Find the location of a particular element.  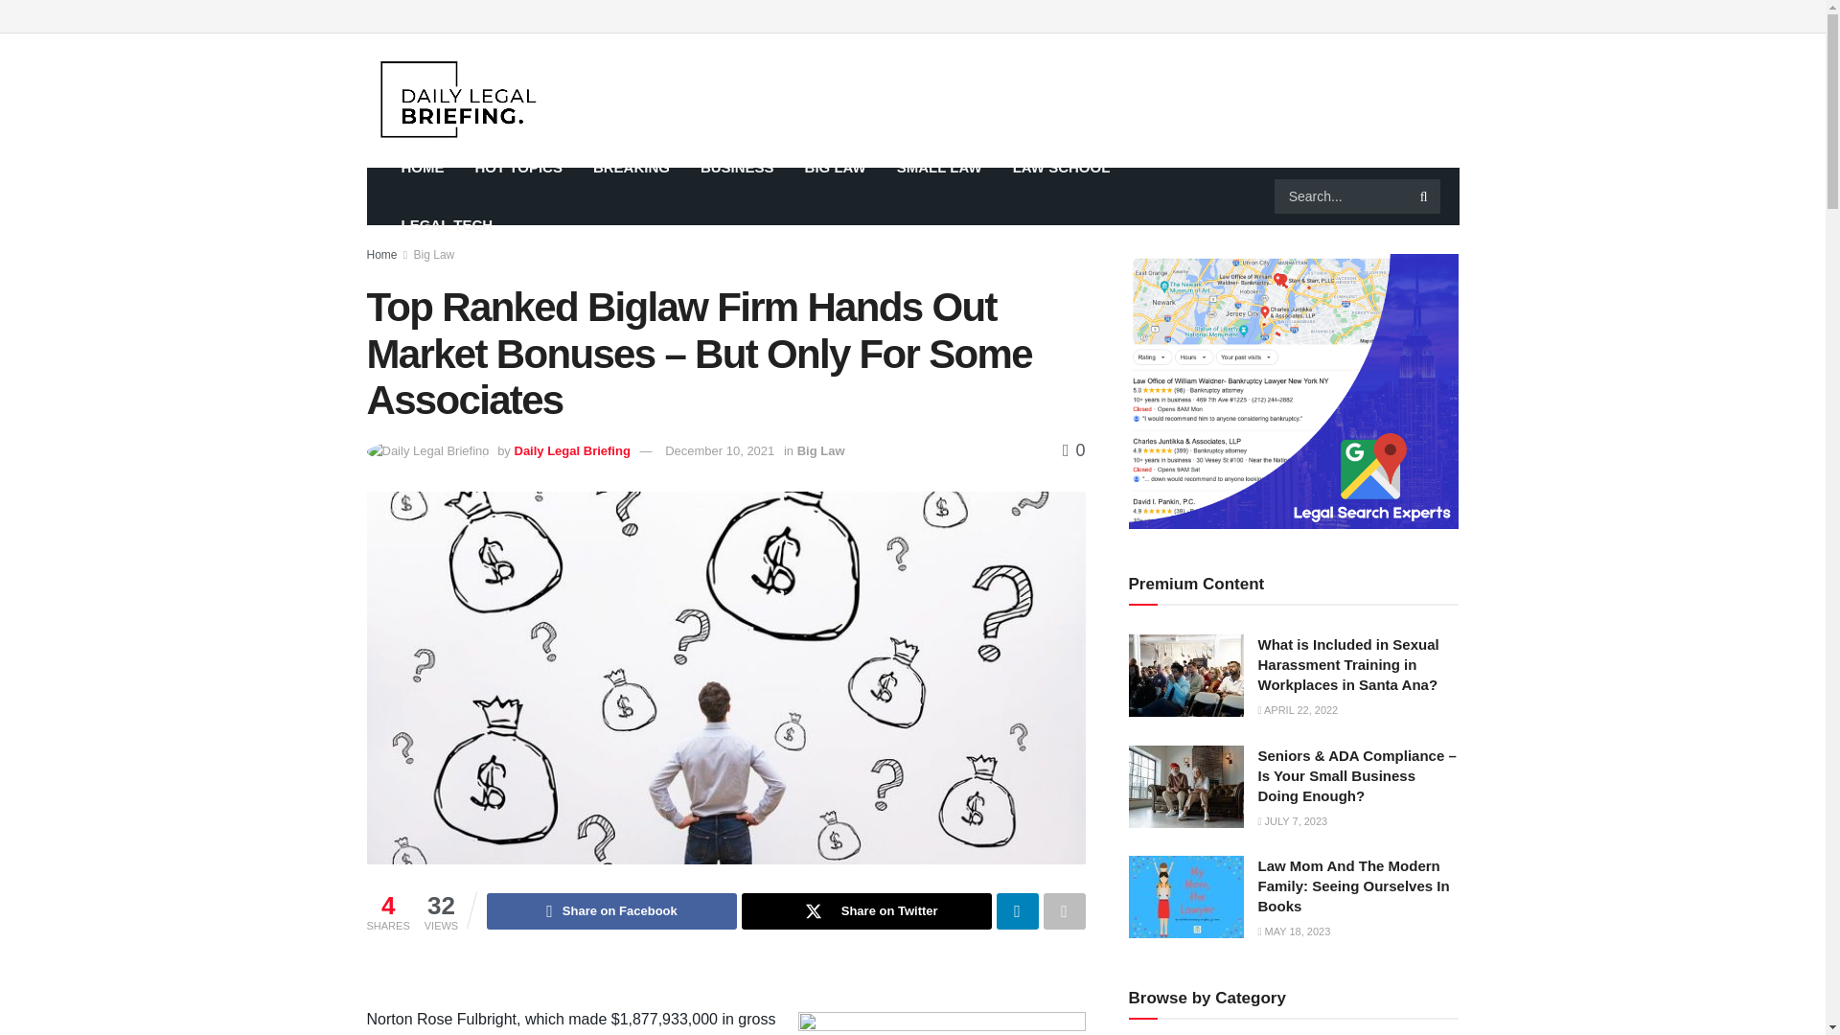

Share on Facebook is located at coordinates (611, 910).